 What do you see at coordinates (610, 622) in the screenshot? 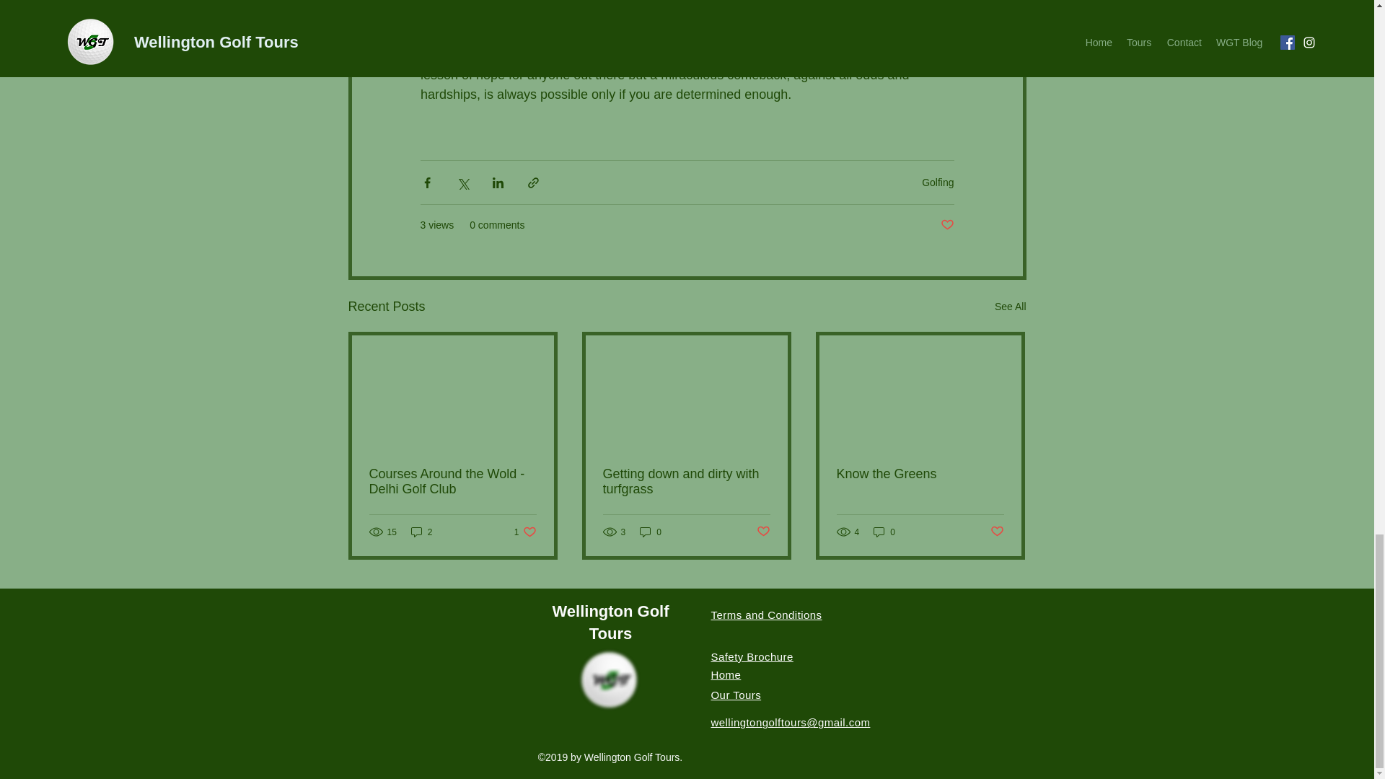
I see `Wellington Golf Tours` at bounding box center [610, 622].